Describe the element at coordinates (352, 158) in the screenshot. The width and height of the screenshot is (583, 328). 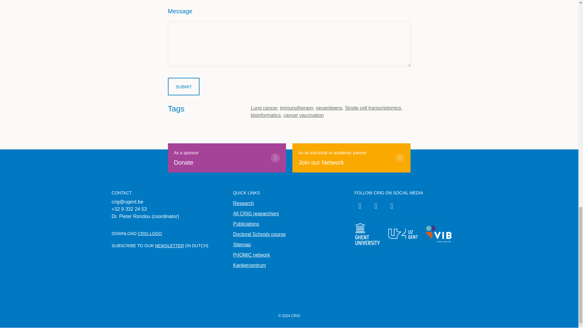
I see `CRIG's International Thematic Network funded by UGent` at that location.